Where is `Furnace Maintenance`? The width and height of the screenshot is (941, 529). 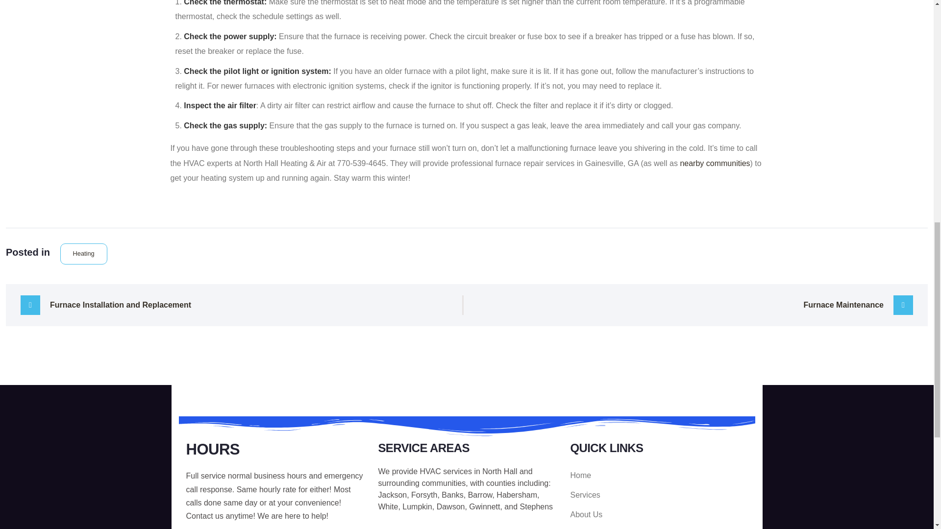 Furnace Maintenance is located at coordinates (697, 305).